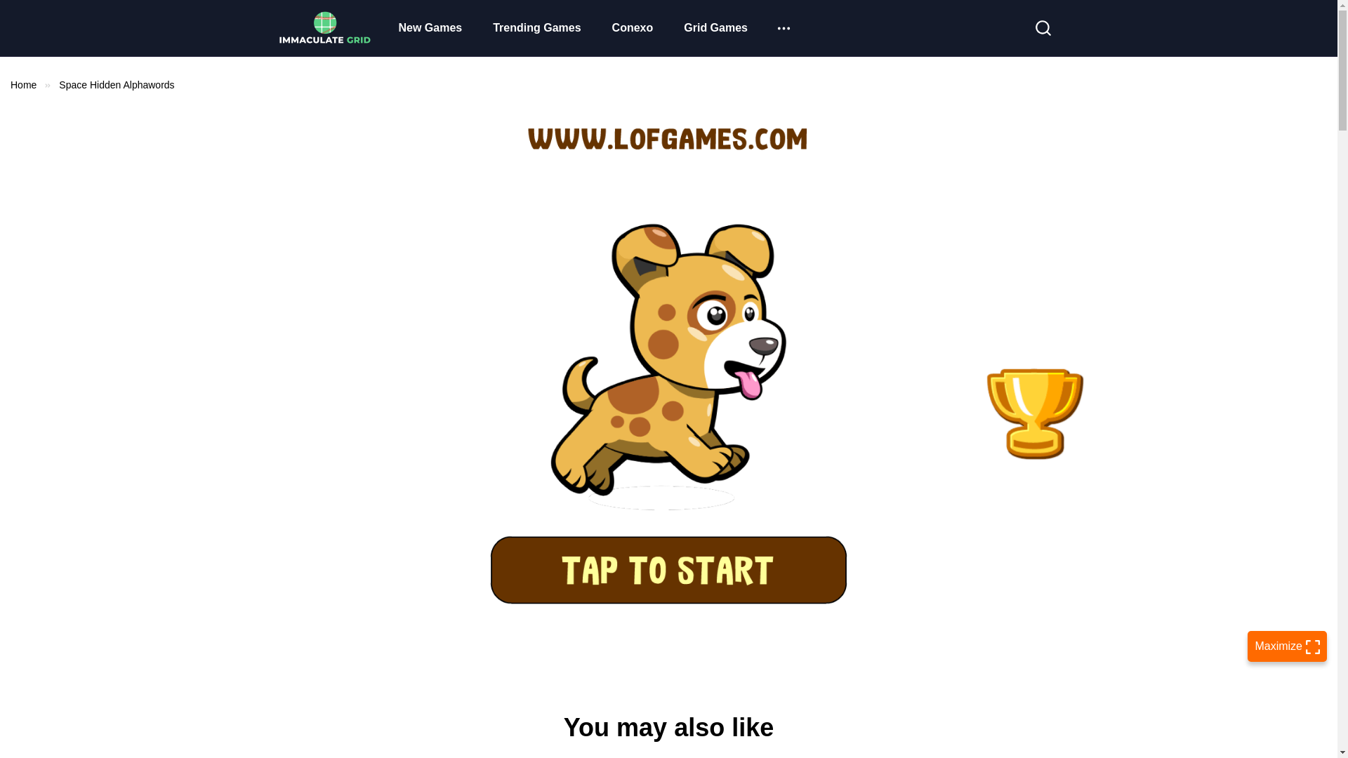  I want to click on Grid Games, so click(715, 28).